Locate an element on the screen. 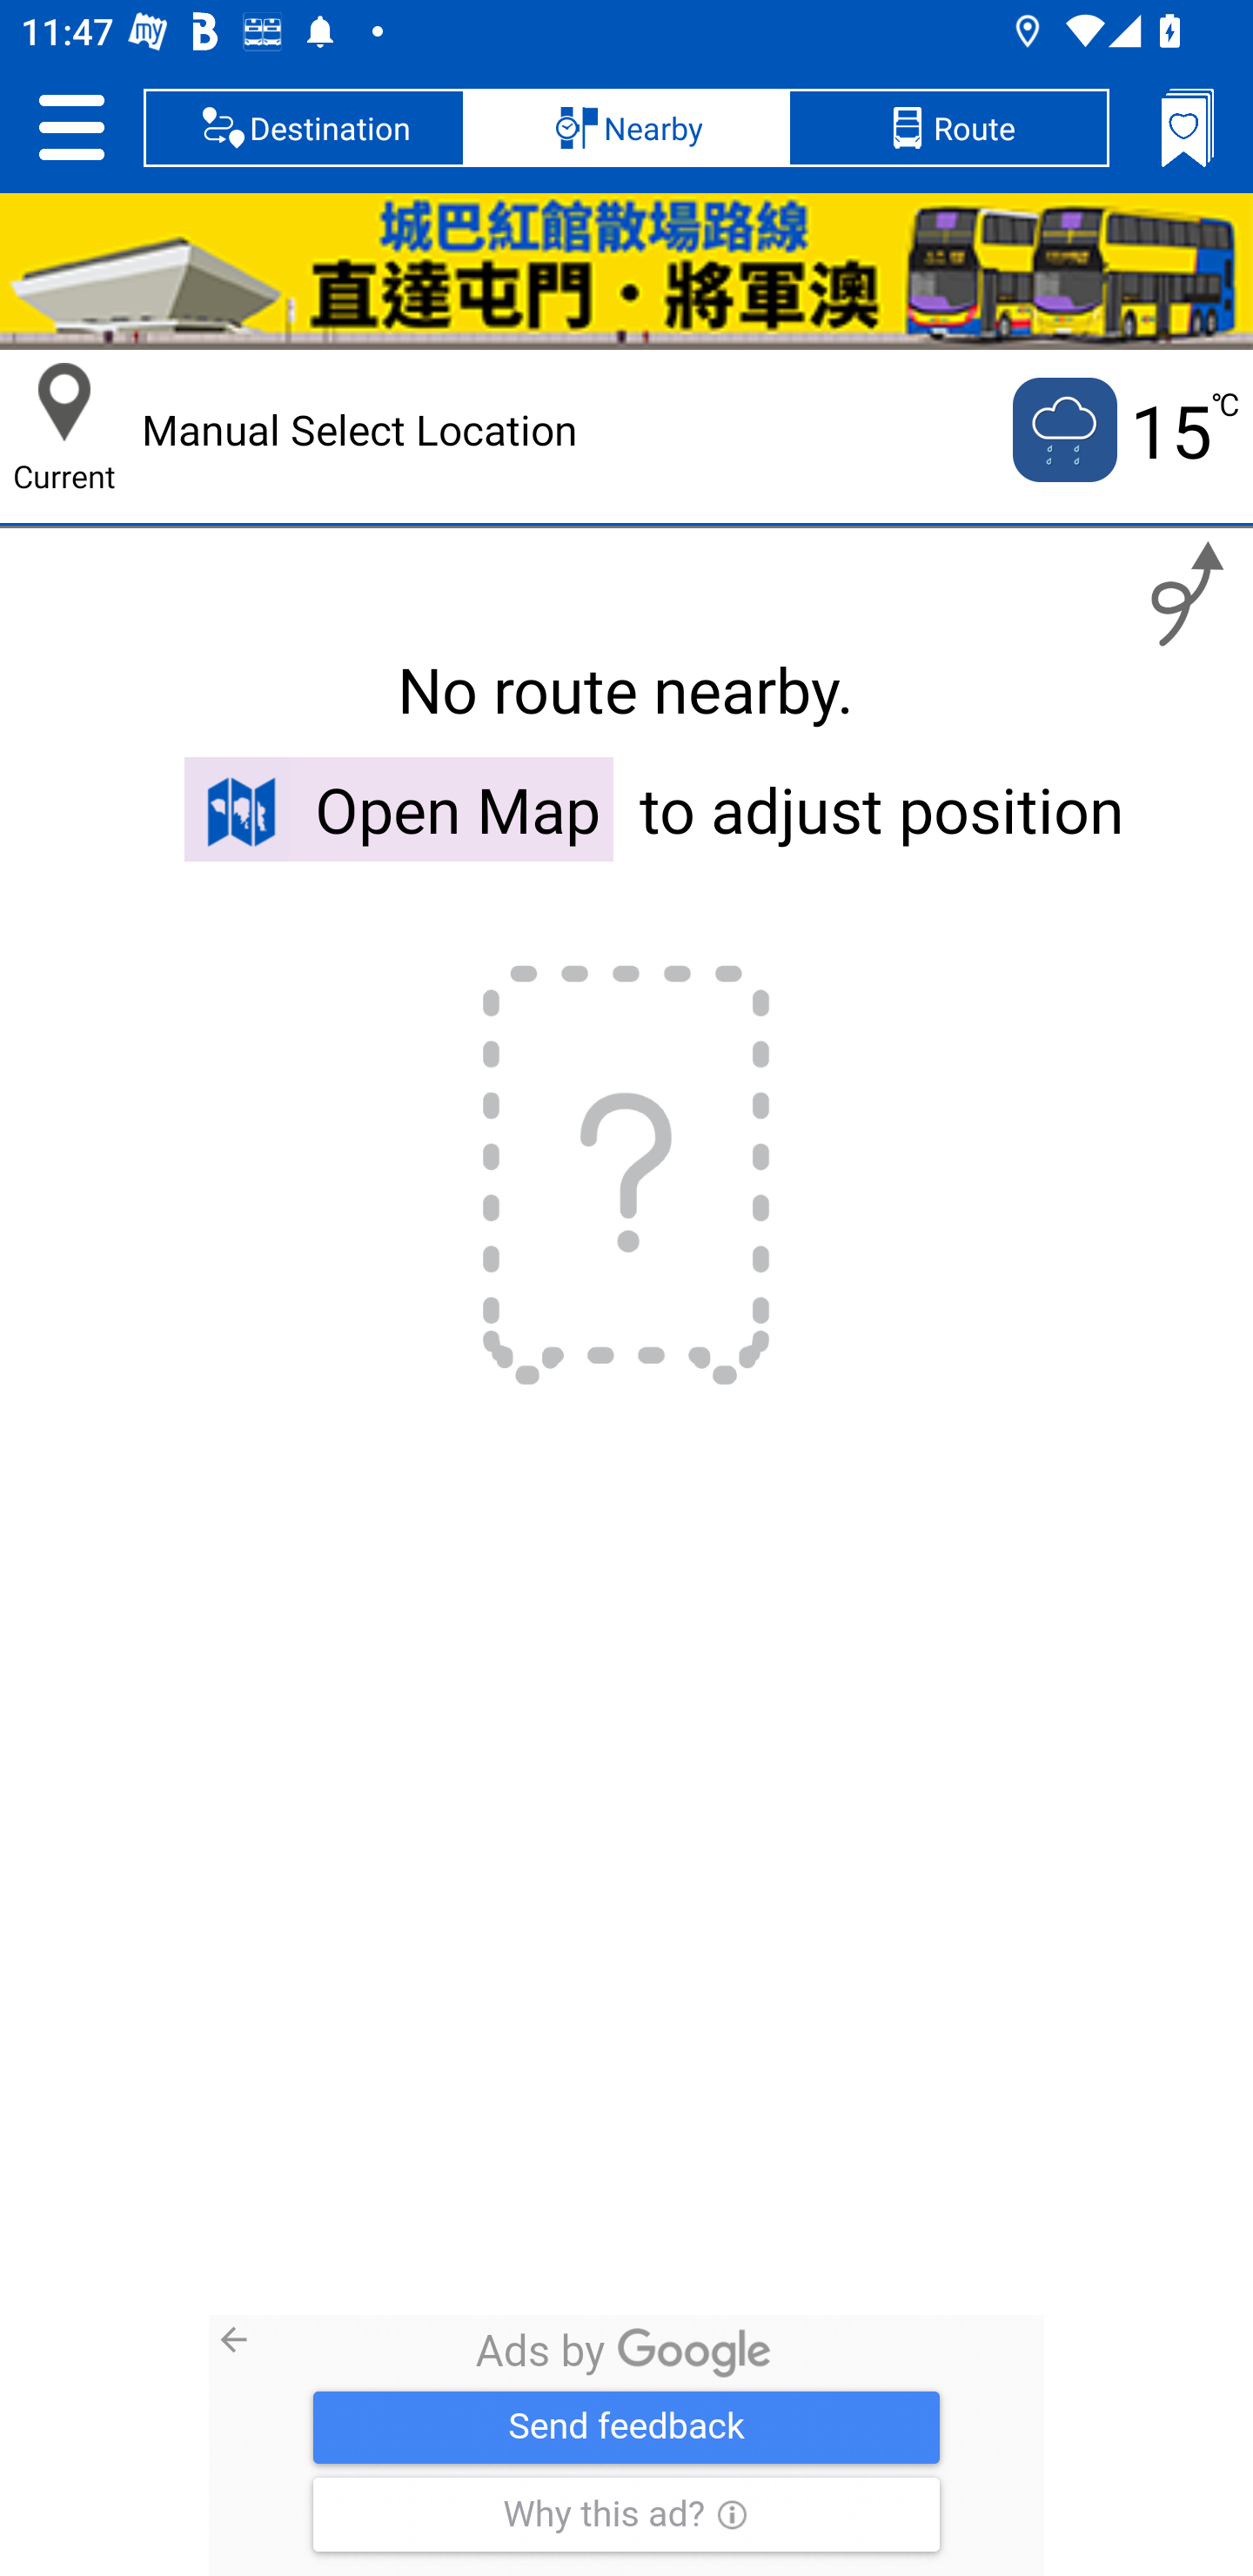 Image resolution: width=1253 pixels, height=2576 pixels. Current temputure is  15  no 15 ℃ is located at coordinates (1123, 430).